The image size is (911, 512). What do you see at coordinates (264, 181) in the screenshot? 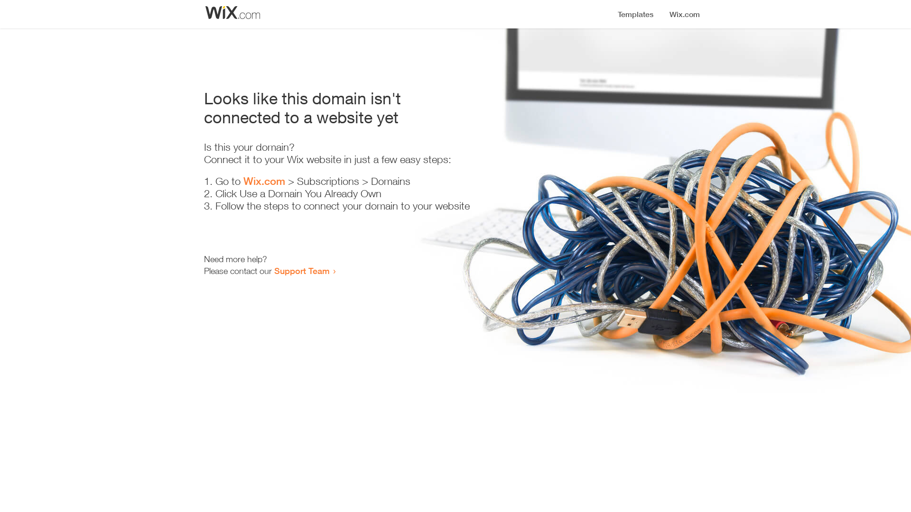
I see `Wix.com` at bounding box center [264, 181].